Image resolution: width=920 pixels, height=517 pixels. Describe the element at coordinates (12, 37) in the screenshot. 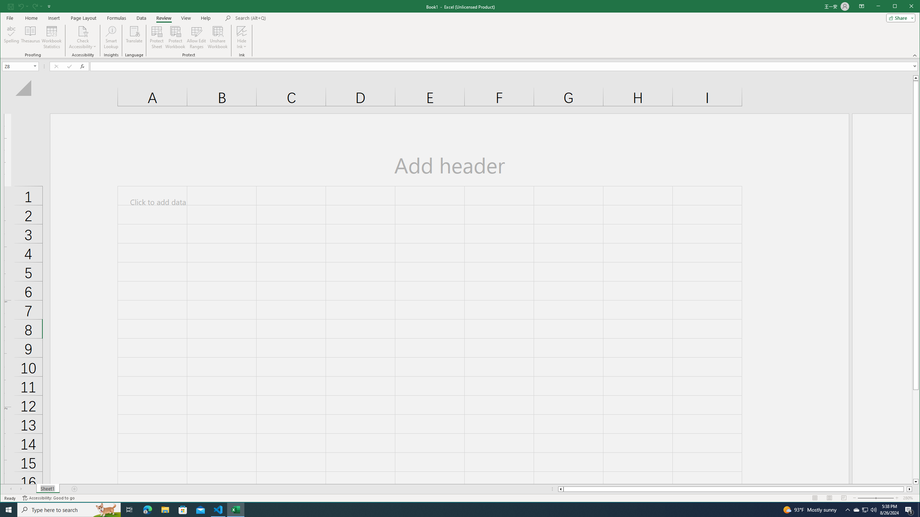

I see `Spelling...` at that location.